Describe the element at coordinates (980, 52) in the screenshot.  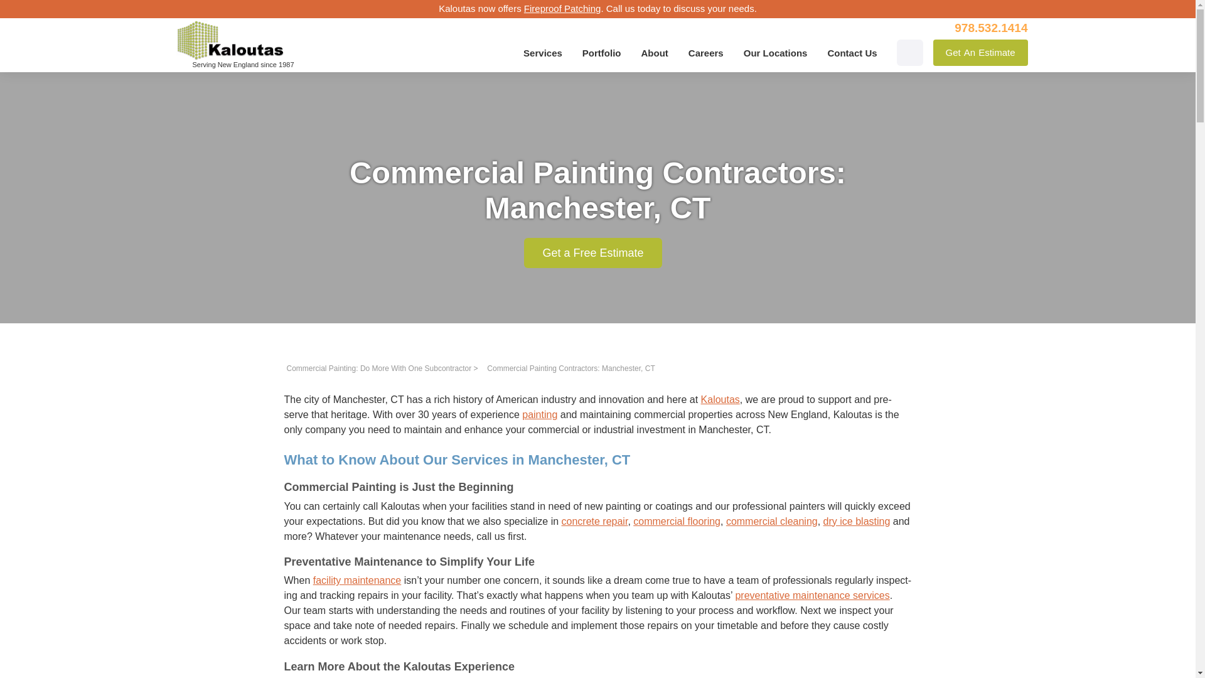
I see `Fireproof Patching` at that location.